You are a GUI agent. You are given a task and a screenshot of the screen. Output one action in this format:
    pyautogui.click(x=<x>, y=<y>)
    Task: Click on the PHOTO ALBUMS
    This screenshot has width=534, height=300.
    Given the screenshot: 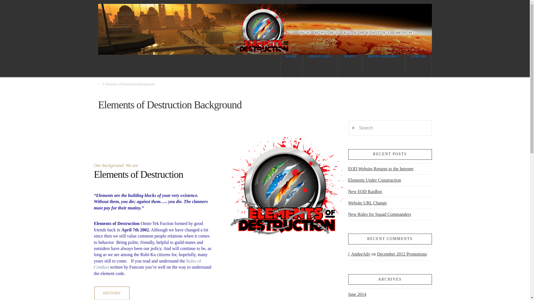 What is the action you would take?
    pyautogui.click(x=384, y=66)
    